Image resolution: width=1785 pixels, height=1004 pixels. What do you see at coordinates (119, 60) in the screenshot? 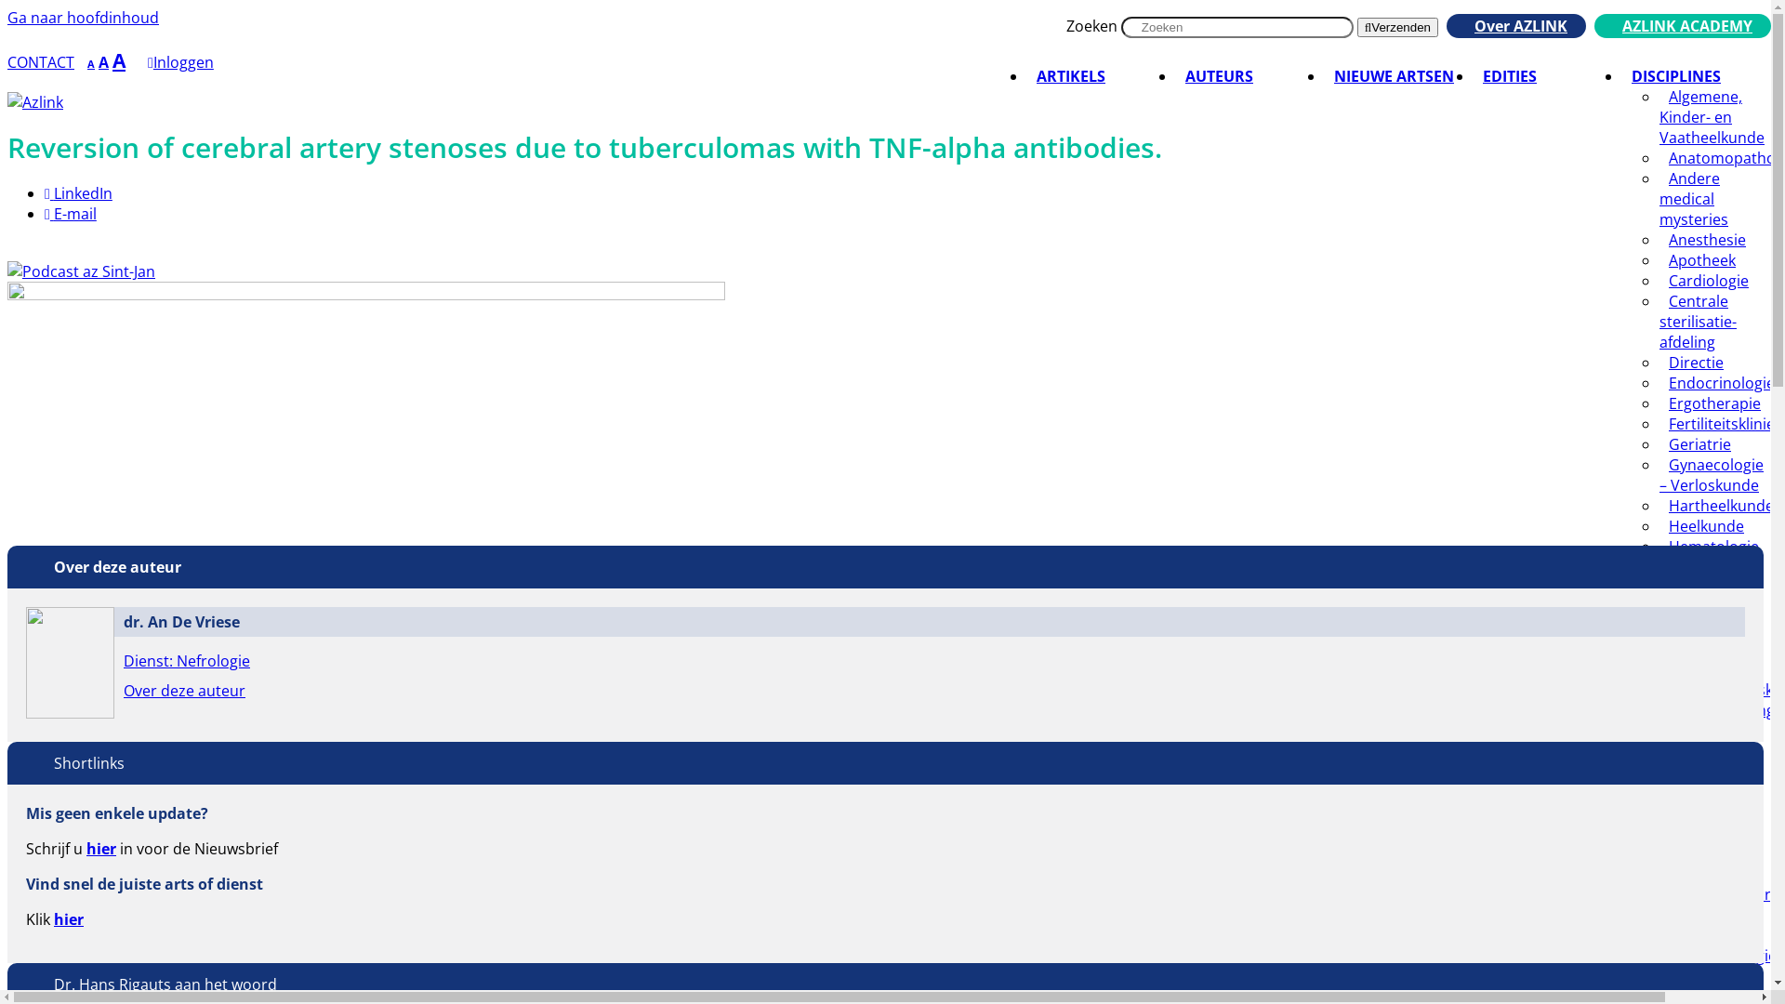
I see `A
Lettertype grootte vergroten.` at bounding box center [119, 60].